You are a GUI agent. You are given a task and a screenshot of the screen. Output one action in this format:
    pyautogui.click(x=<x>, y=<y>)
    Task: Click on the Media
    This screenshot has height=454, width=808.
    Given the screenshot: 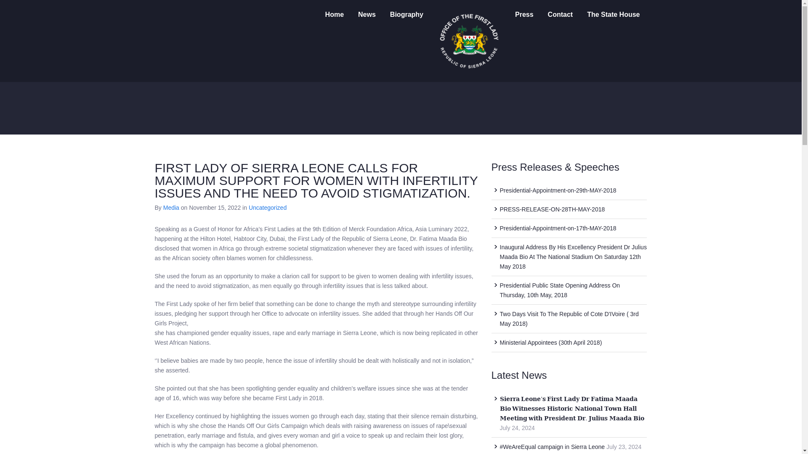 What is the action you would take?
    pyautogui.click(x=171, y=208)
    